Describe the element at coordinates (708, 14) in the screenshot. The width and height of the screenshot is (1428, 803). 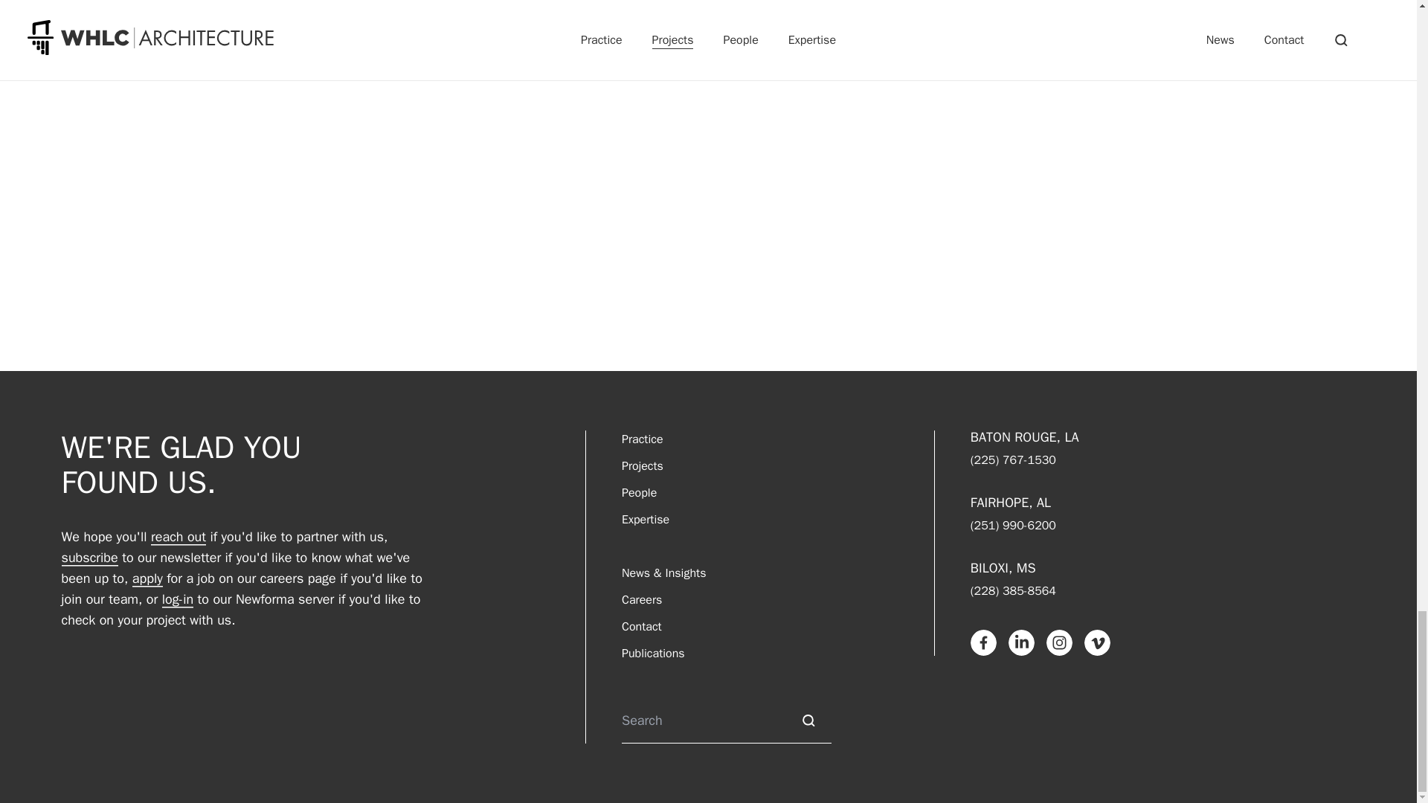
I see `twitter` at that location.